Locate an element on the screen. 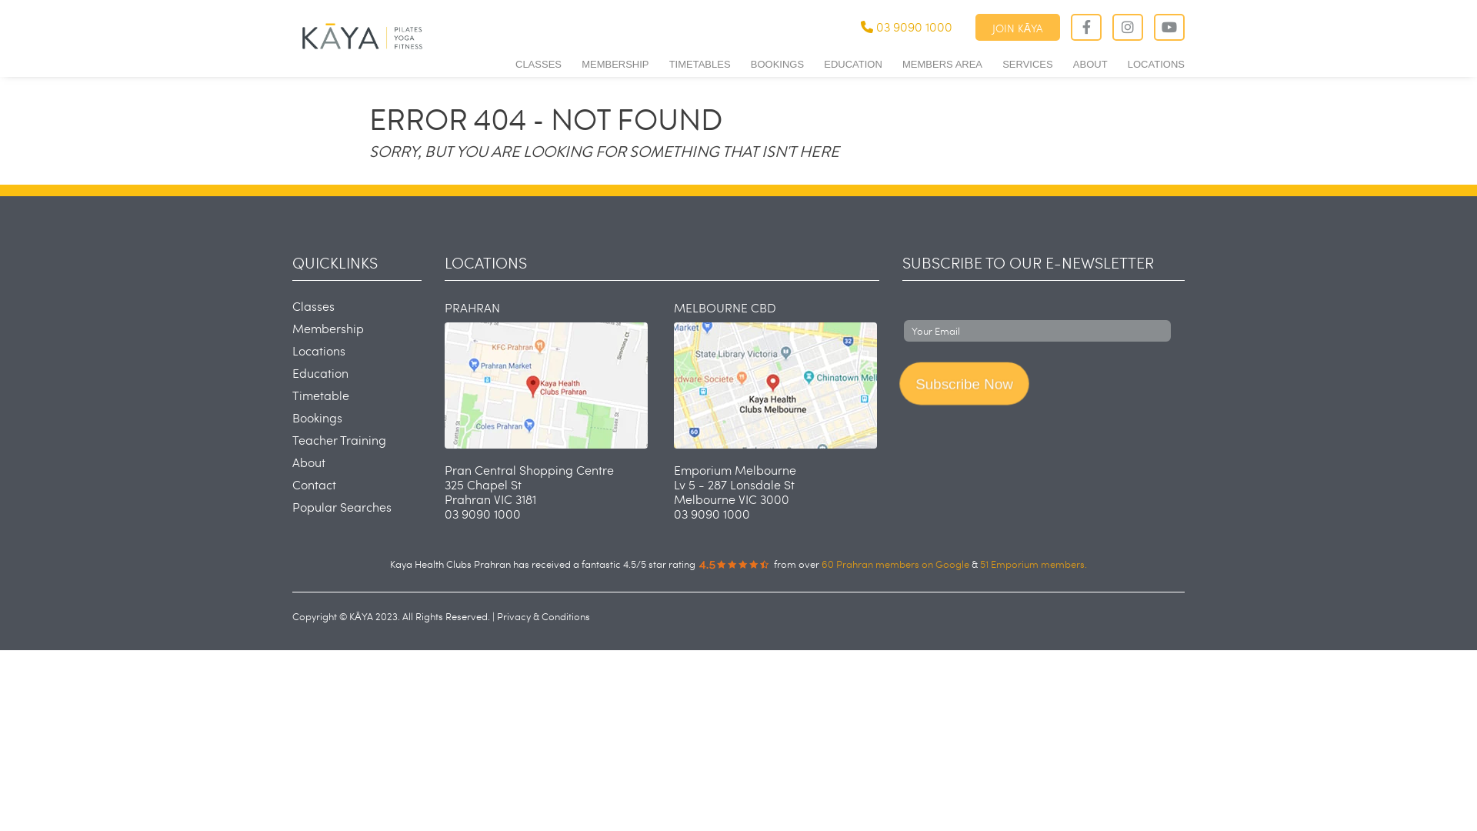 This screenshot has width=1477, height=831. Timetable is located at coordinates (321, 395).